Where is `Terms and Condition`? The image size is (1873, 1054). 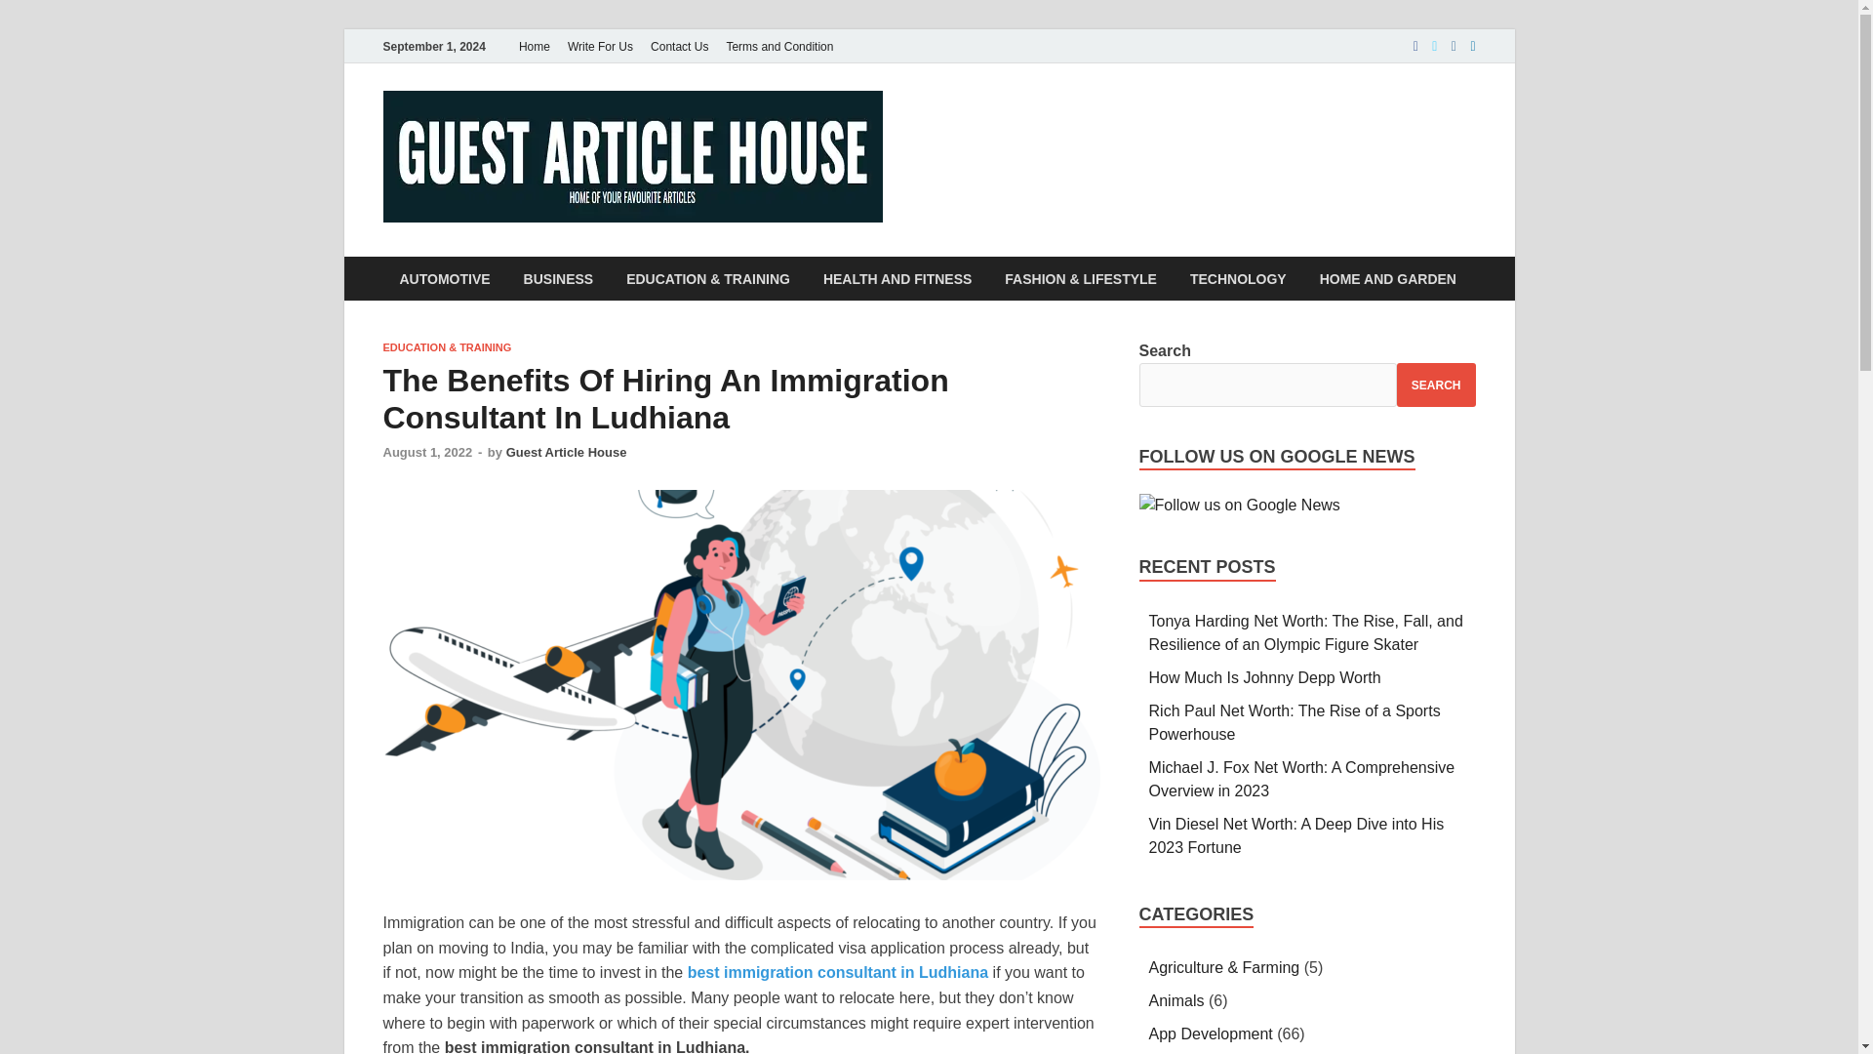 Terms and Condition is located at coordinates (778, 46).